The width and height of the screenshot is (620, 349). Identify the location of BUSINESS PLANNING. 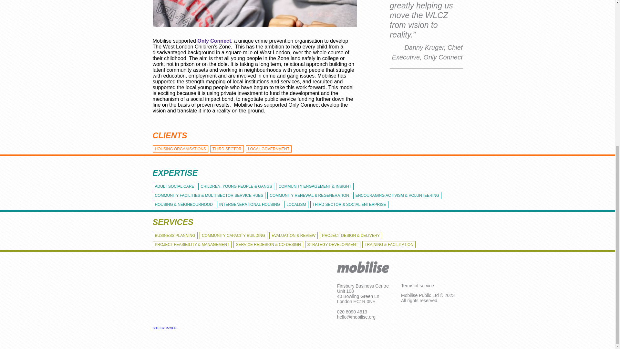
(175, 235).